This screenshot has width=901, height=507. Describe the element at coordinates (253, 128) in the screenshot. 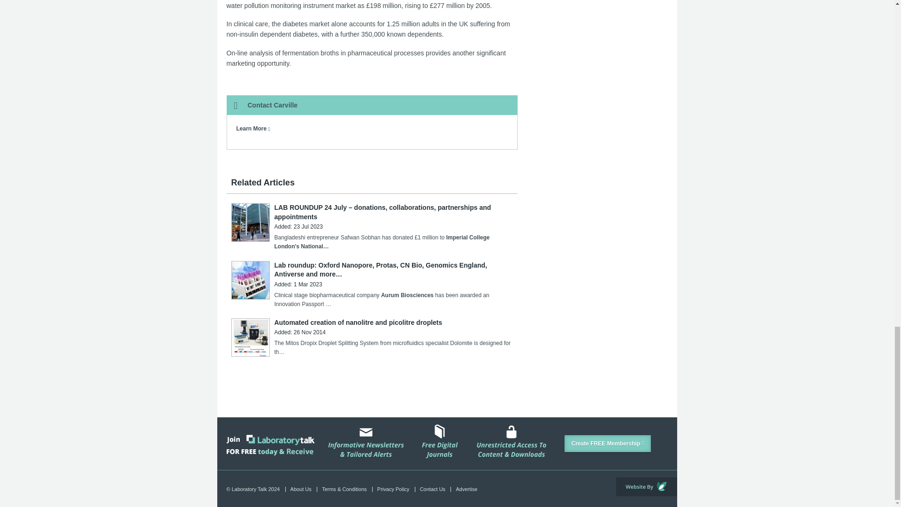

I see `Learn More` at that location.